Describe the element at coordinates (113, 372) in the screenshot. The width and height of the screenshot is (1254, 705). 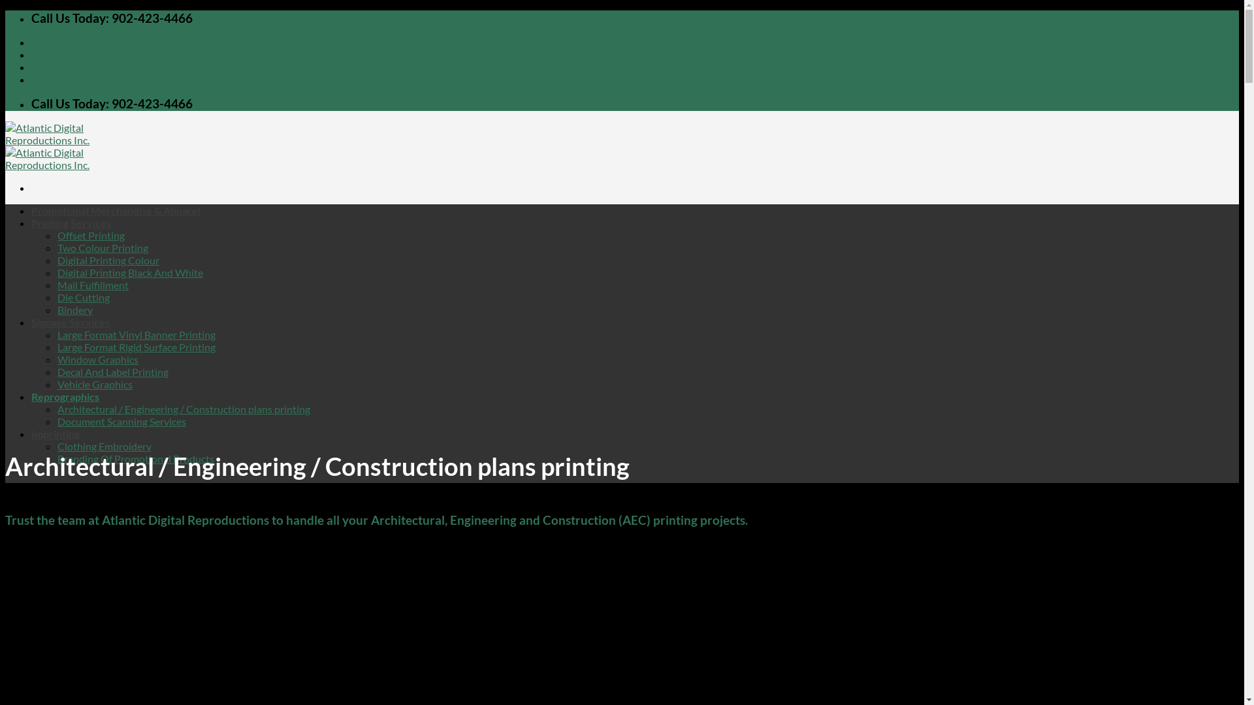
I see `Decal And Label Printing` at that location.